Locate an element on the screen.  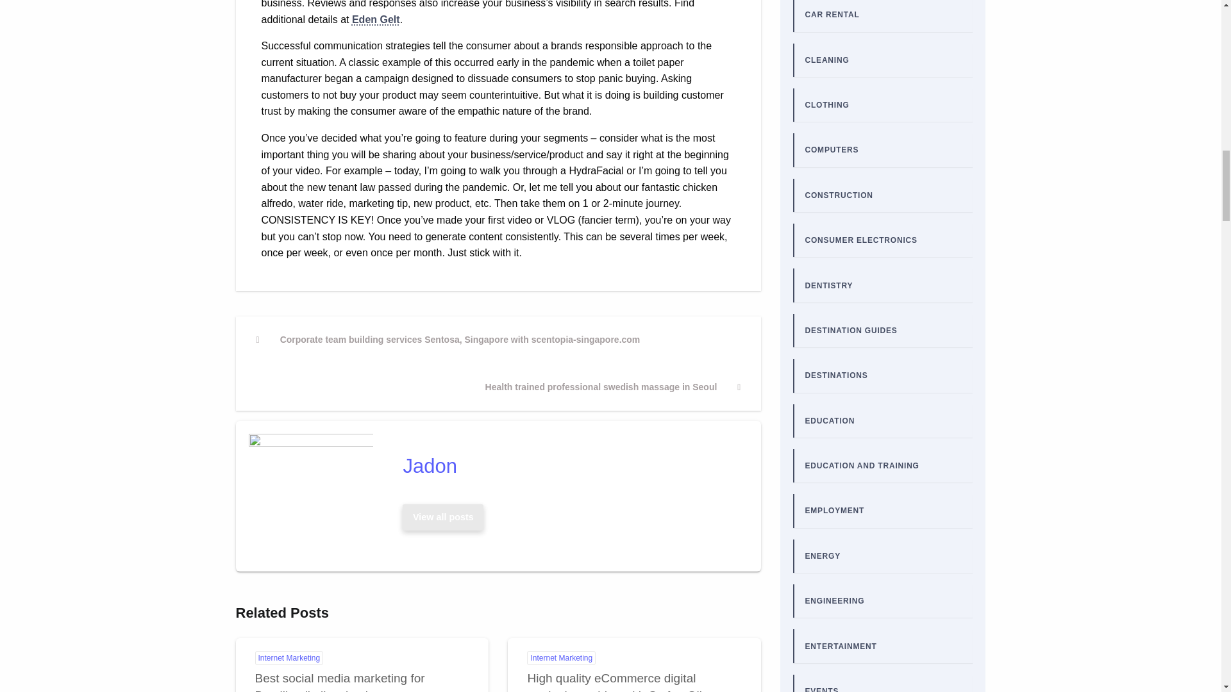
View all posts is located at coordinates (442, 518).